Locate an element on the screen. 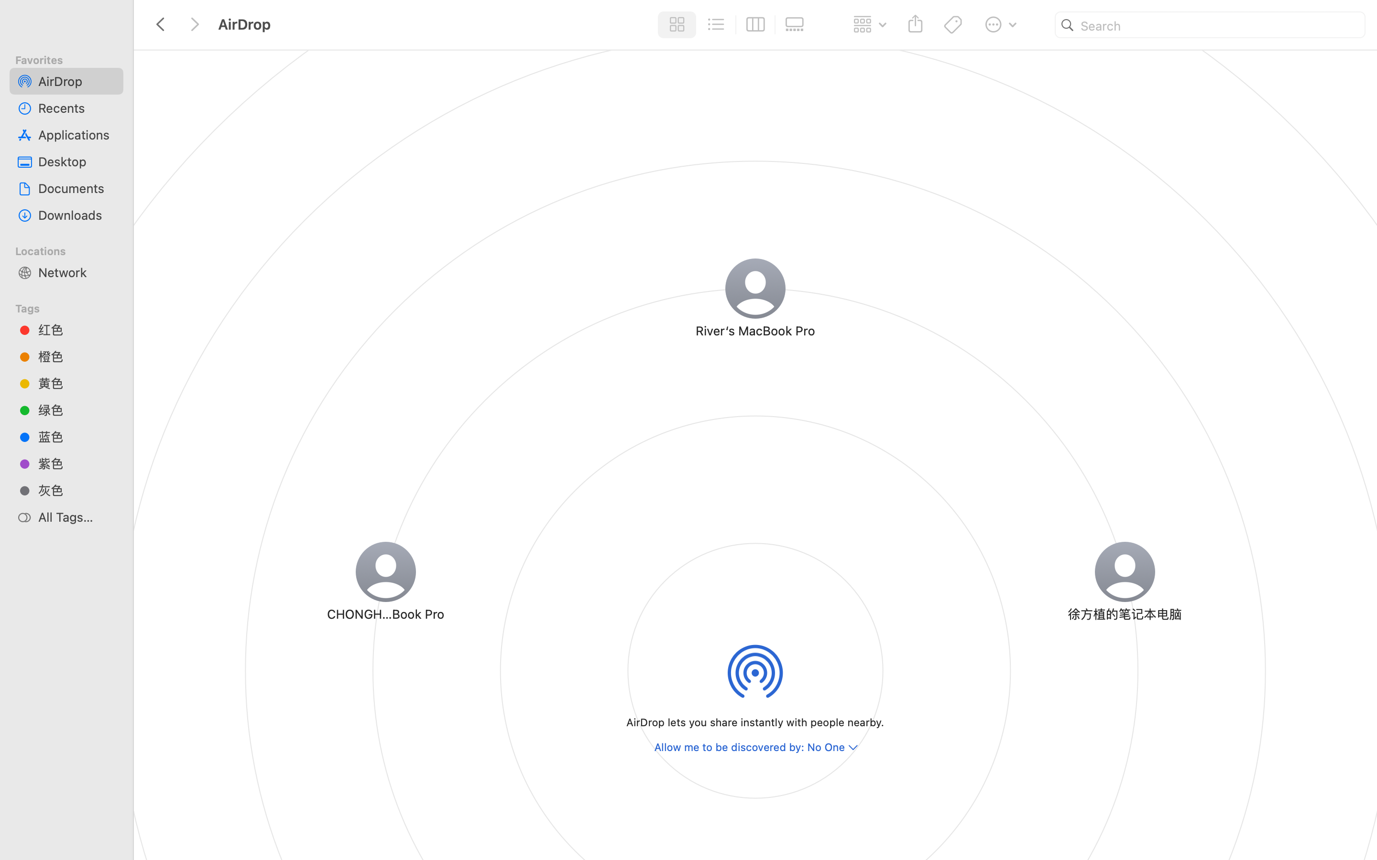  River‘s MacBook Pro is located at coordinates (755, 331).